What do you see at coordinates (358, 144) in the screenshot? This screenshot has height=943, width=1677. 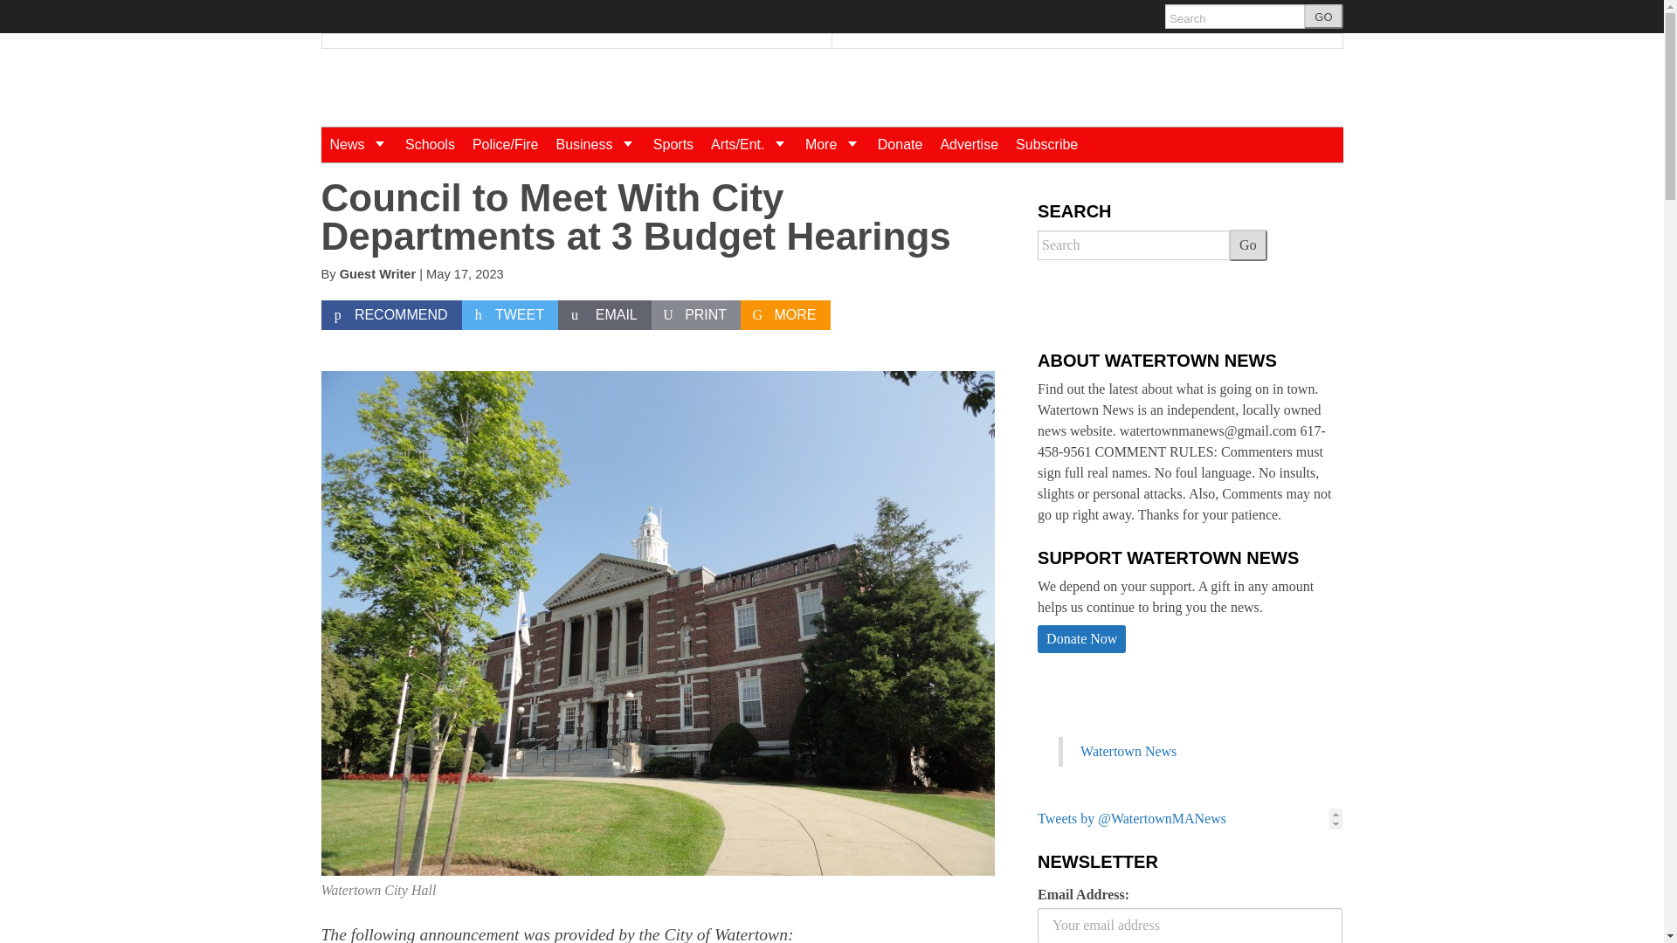 I see `News` at bounding box center [358, 144].